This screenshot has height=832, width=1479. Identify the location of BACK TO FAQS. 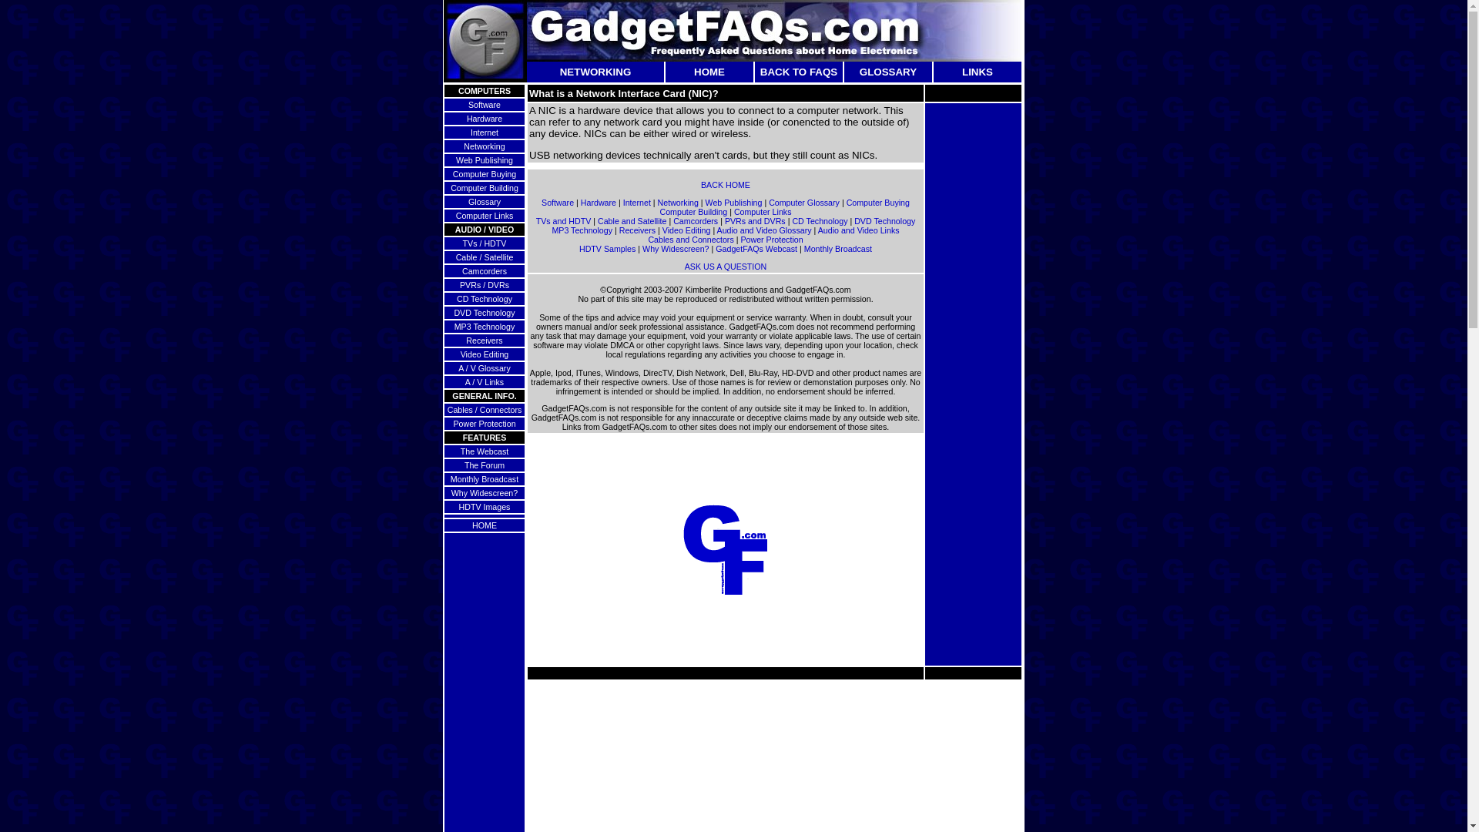
(798, 72).